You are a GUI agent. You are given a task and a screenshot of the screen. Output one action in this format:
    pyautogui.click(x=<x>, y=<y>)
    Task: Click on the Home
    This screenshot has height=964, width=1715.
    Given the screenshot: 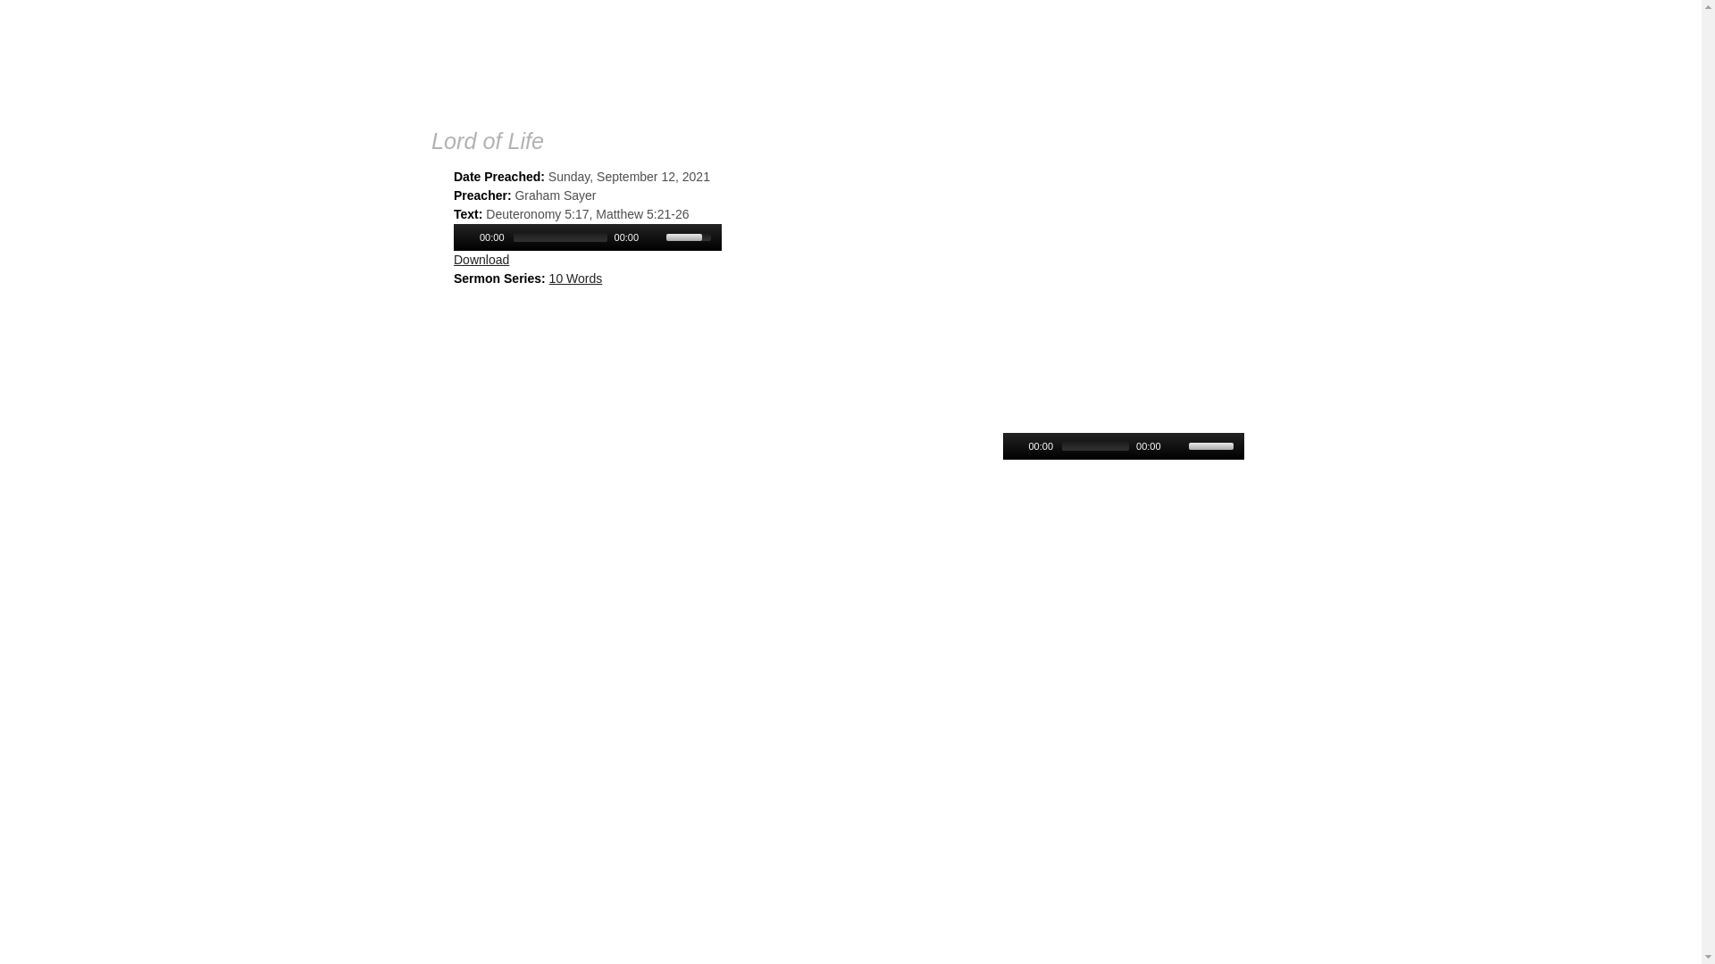 What is the action you would take?
    pyautogui.click(x=568, y=51)
    